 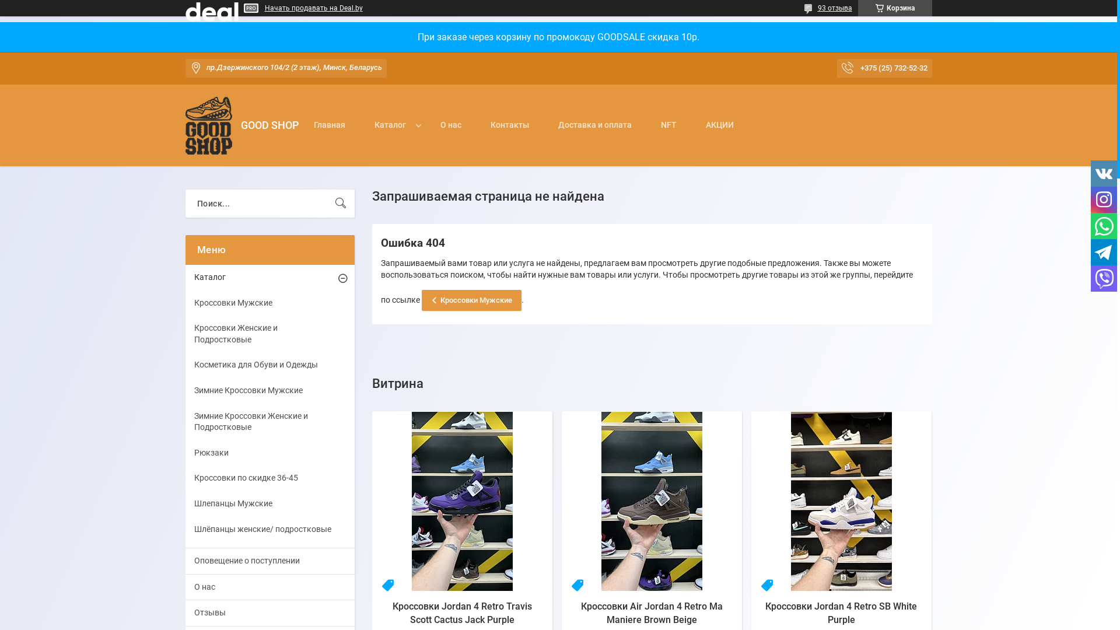 What do you see at coordinates (209, 126) in the screenshot?
I see `GOOD SHOP` at bounding box center [209, 126].